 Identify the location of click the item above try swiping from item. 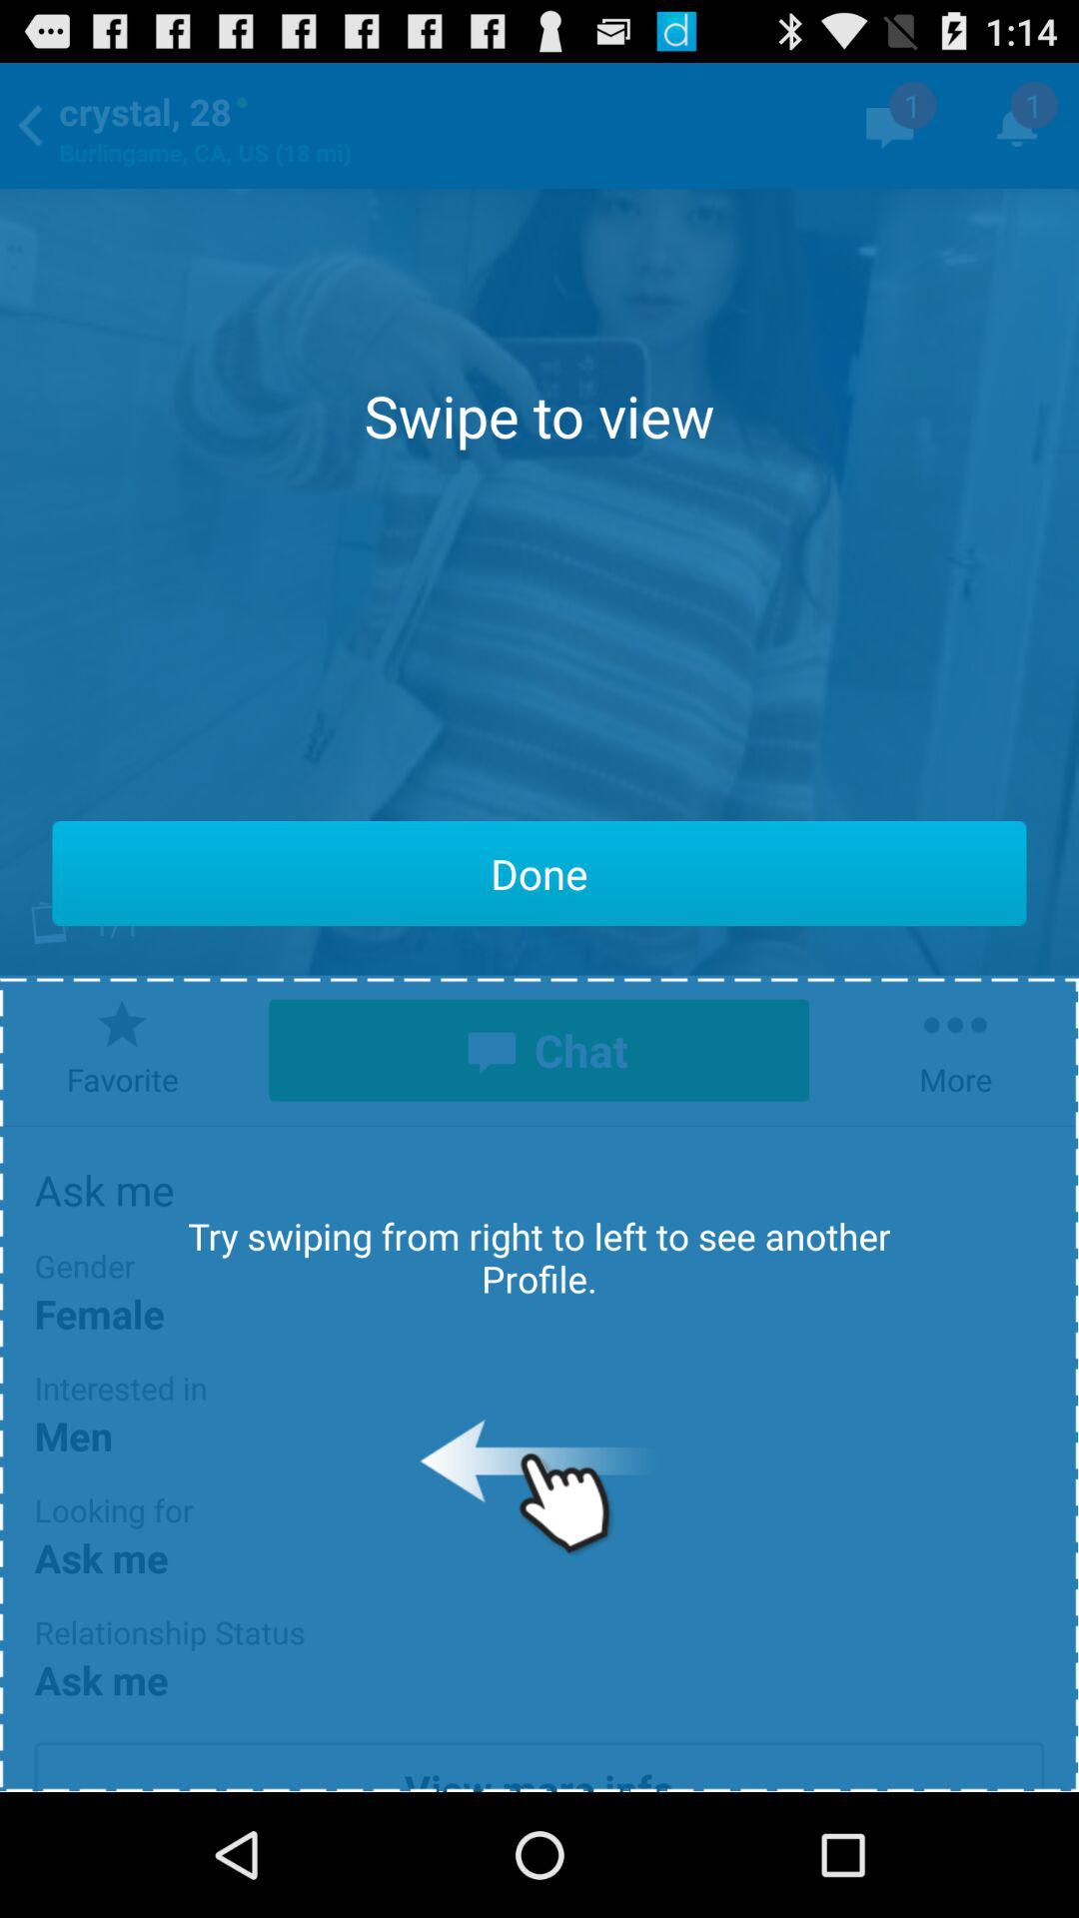
(539, 873).